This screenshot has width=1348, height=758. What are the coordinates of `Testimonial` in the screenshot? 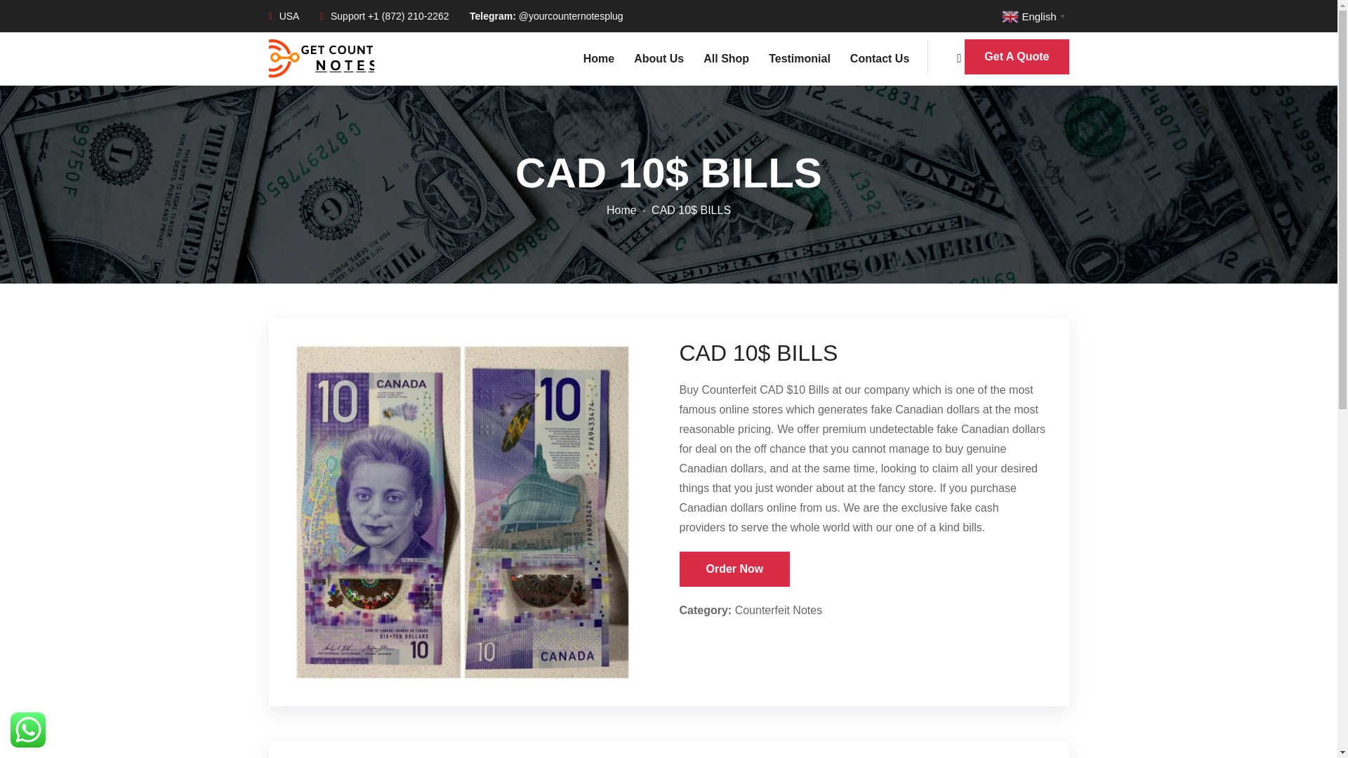 It's located at (793, 58).